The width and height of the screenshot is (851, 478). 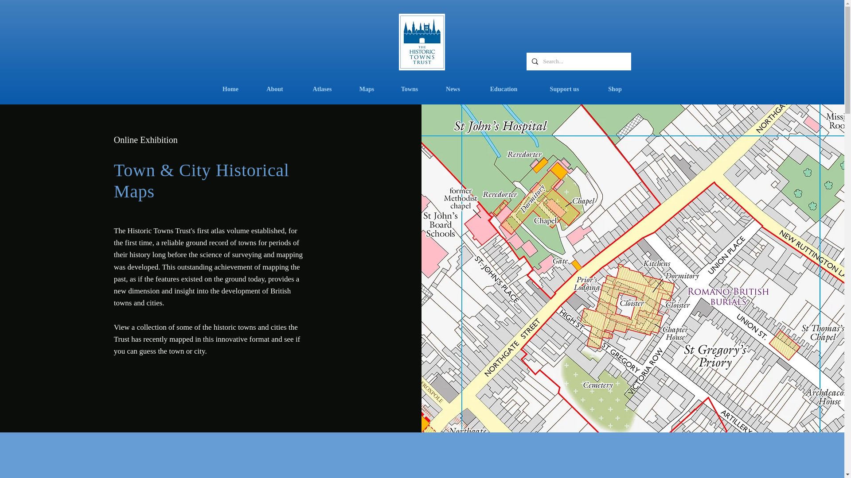 I want to click on Atlases, so click(x=323, y=89).